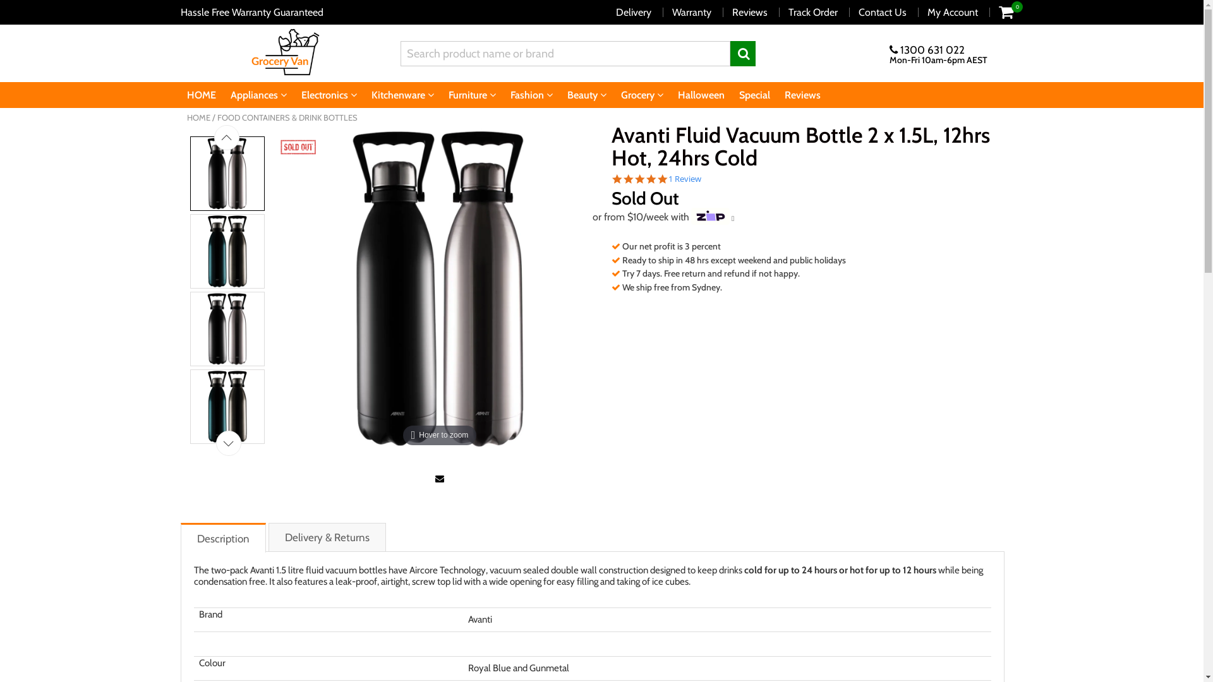 The image size is (1213, 682). What do you see at coordinates (685, 179) in the screenshot?
I see `1 Review` at bounding box center [685, 179].